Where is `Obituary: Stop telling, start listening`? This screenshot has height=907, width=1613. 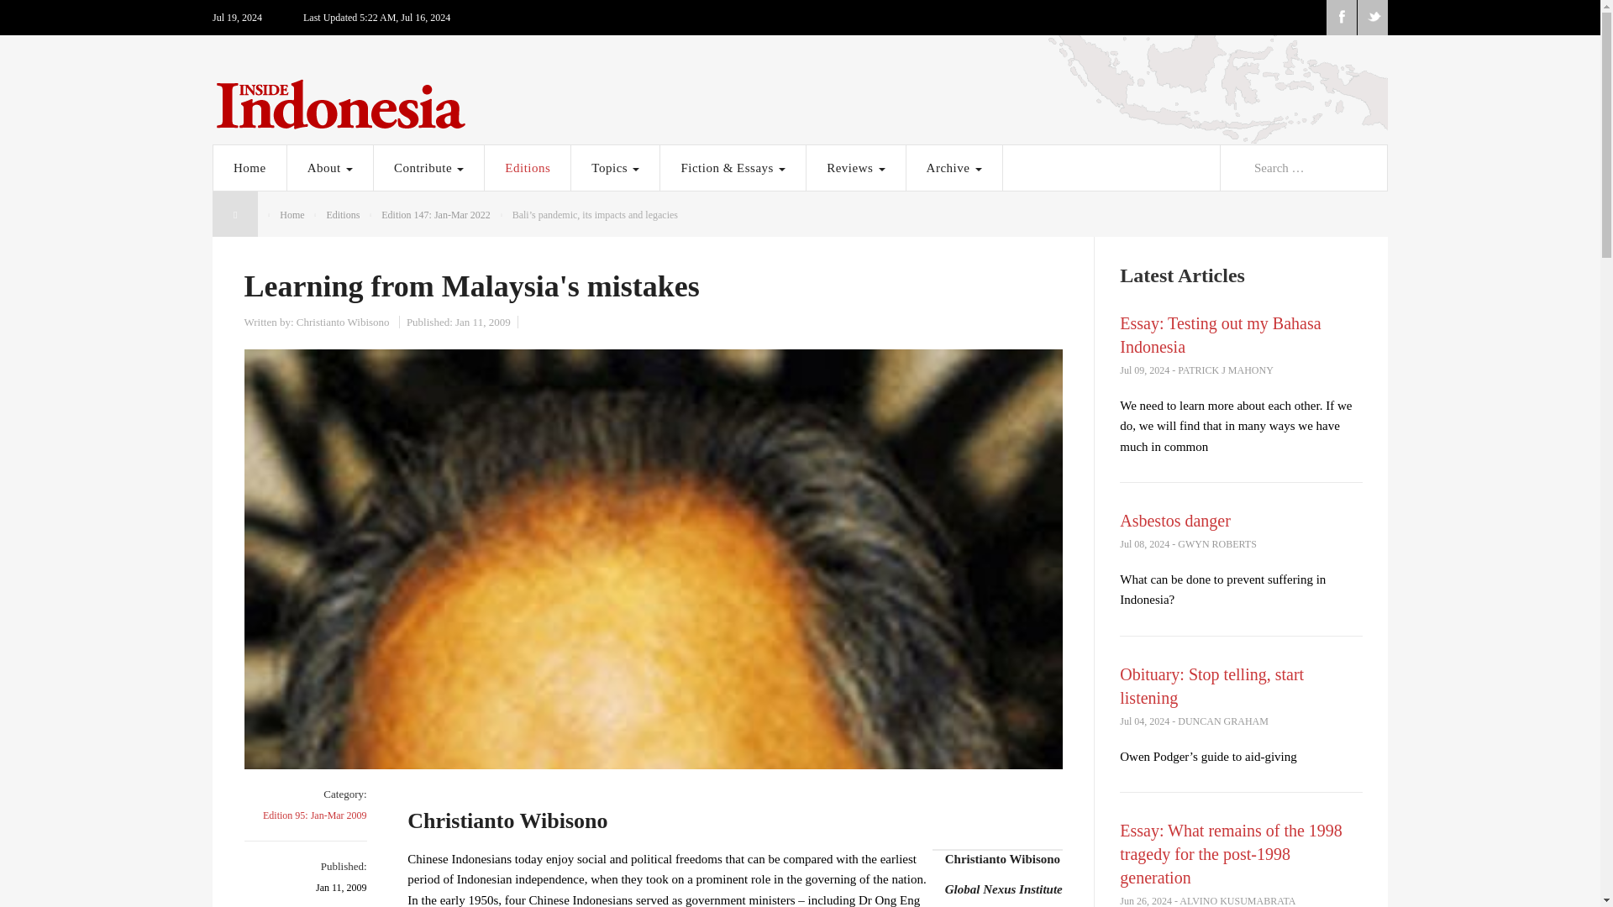
Obituary: Stop telling, start listening is located at coordinates (1211, 685).